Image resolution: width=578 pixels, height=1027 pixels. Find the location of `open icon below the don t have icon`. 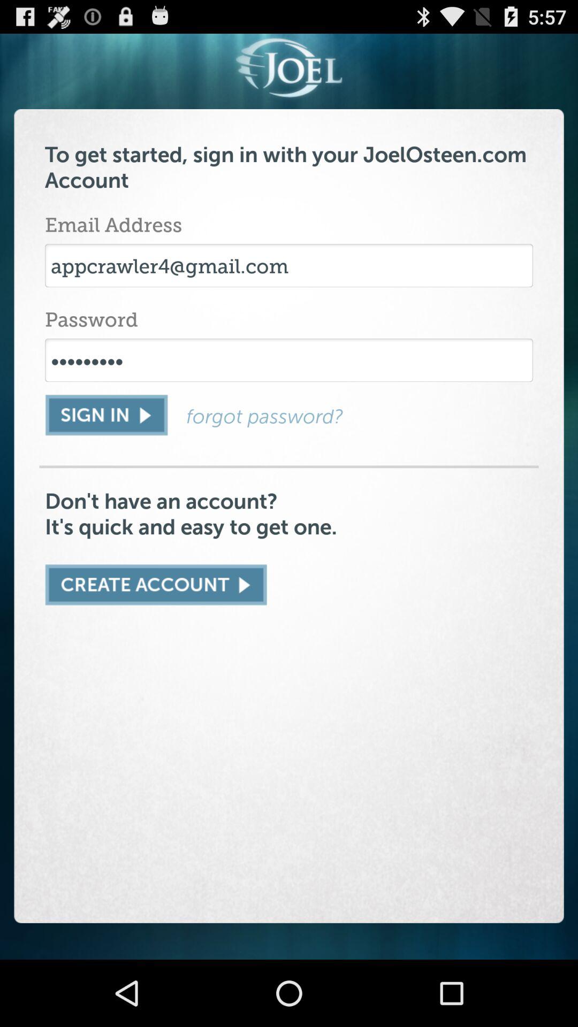

open icon below the don t have icon is located at coordinates (156, 585).